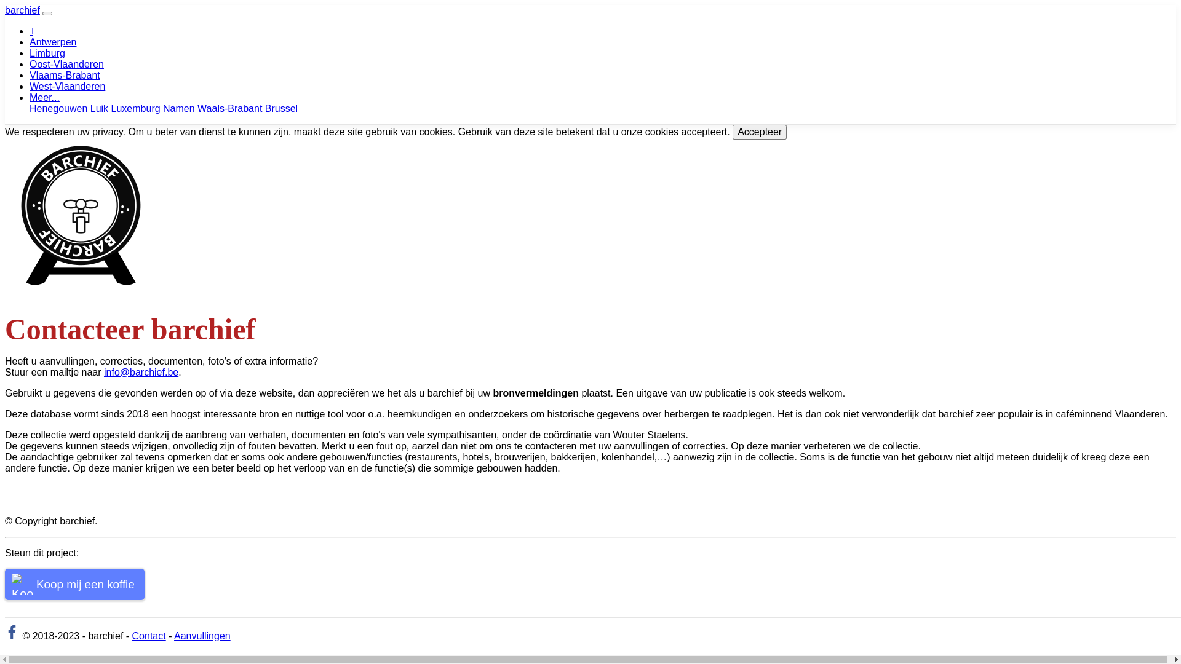 The image size is (1181, 664). I want to click on Vlaams-Brabant, so click(65, 75).